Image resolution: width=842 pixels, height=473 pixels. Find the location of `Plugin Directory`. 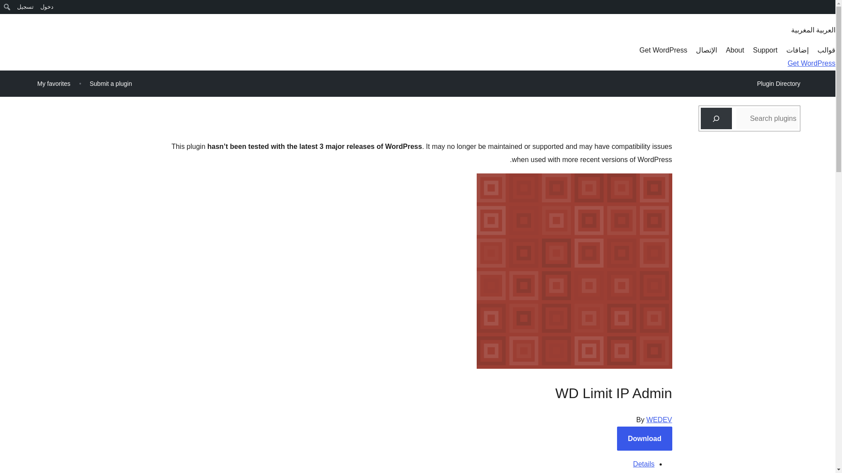

Plugin Directory is located at coordinates (778, 84).